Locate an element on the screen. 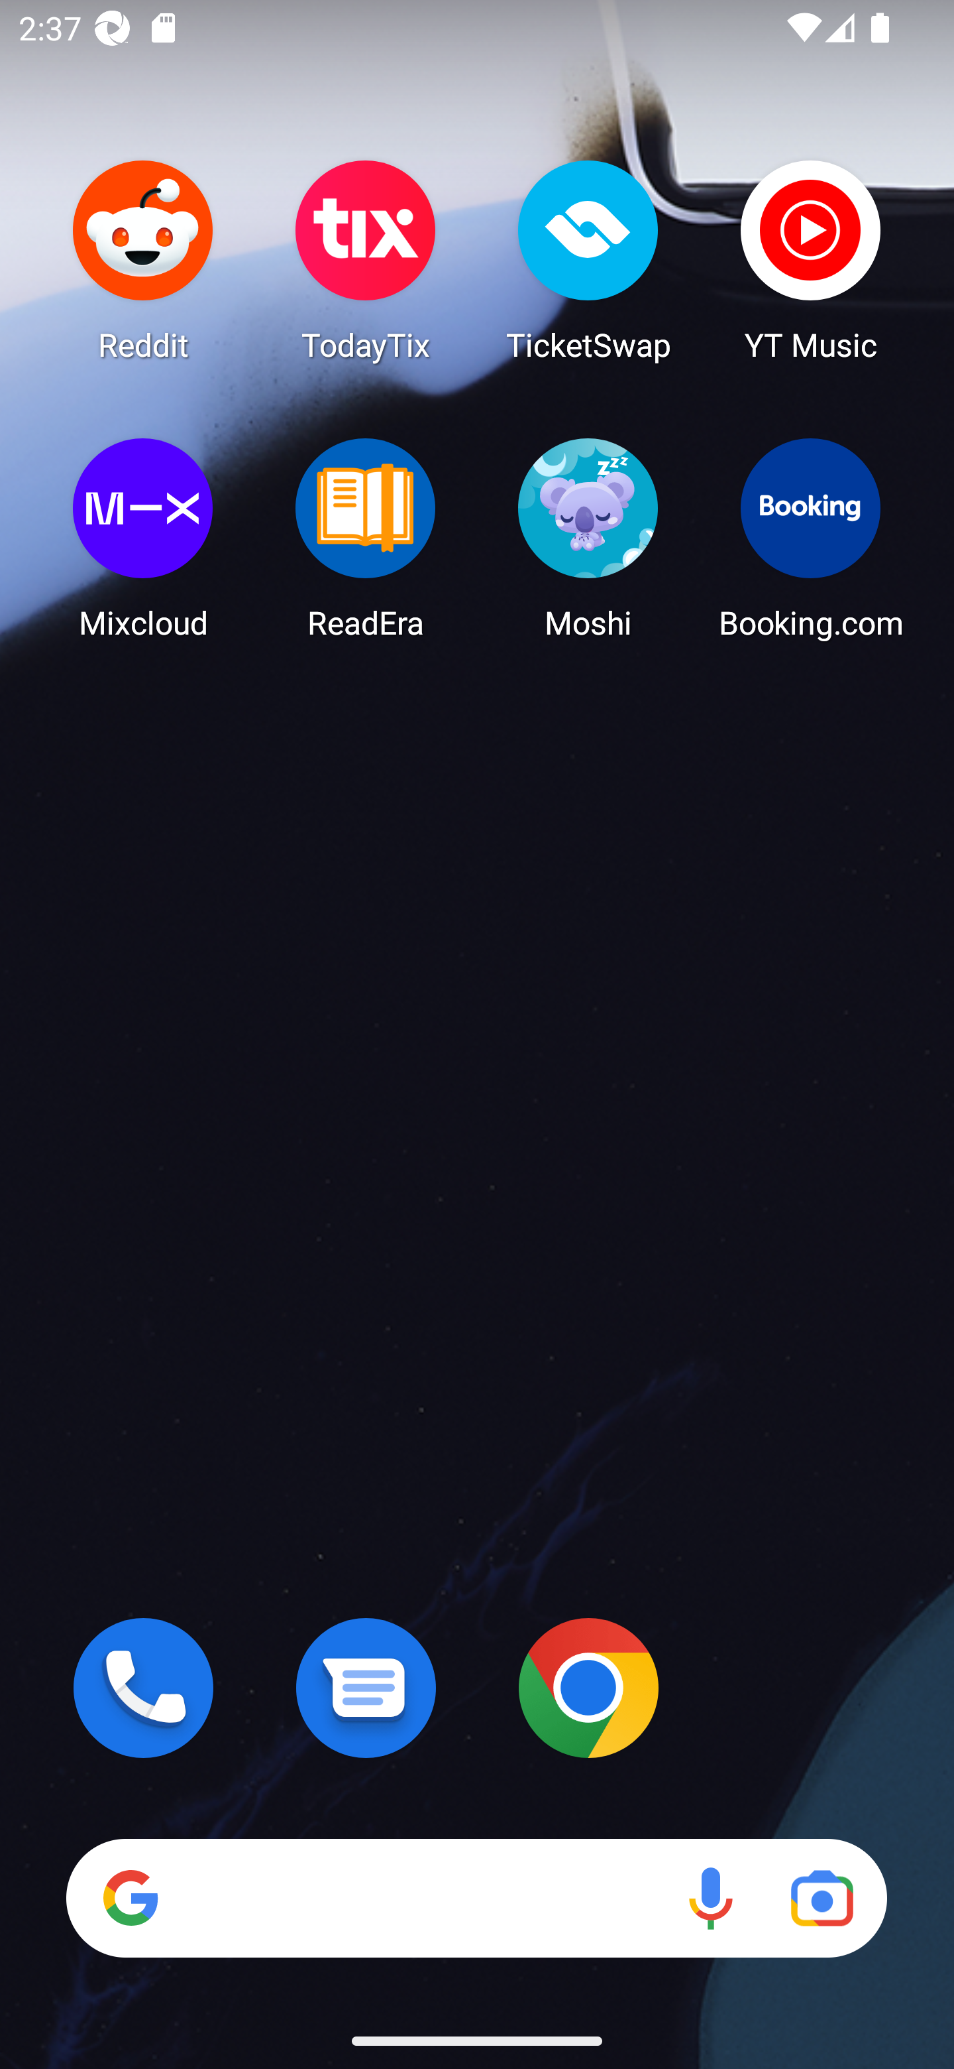 The height and width of the screenshot is (2069, 954). Voice search is located at coordinates (710, 1898).